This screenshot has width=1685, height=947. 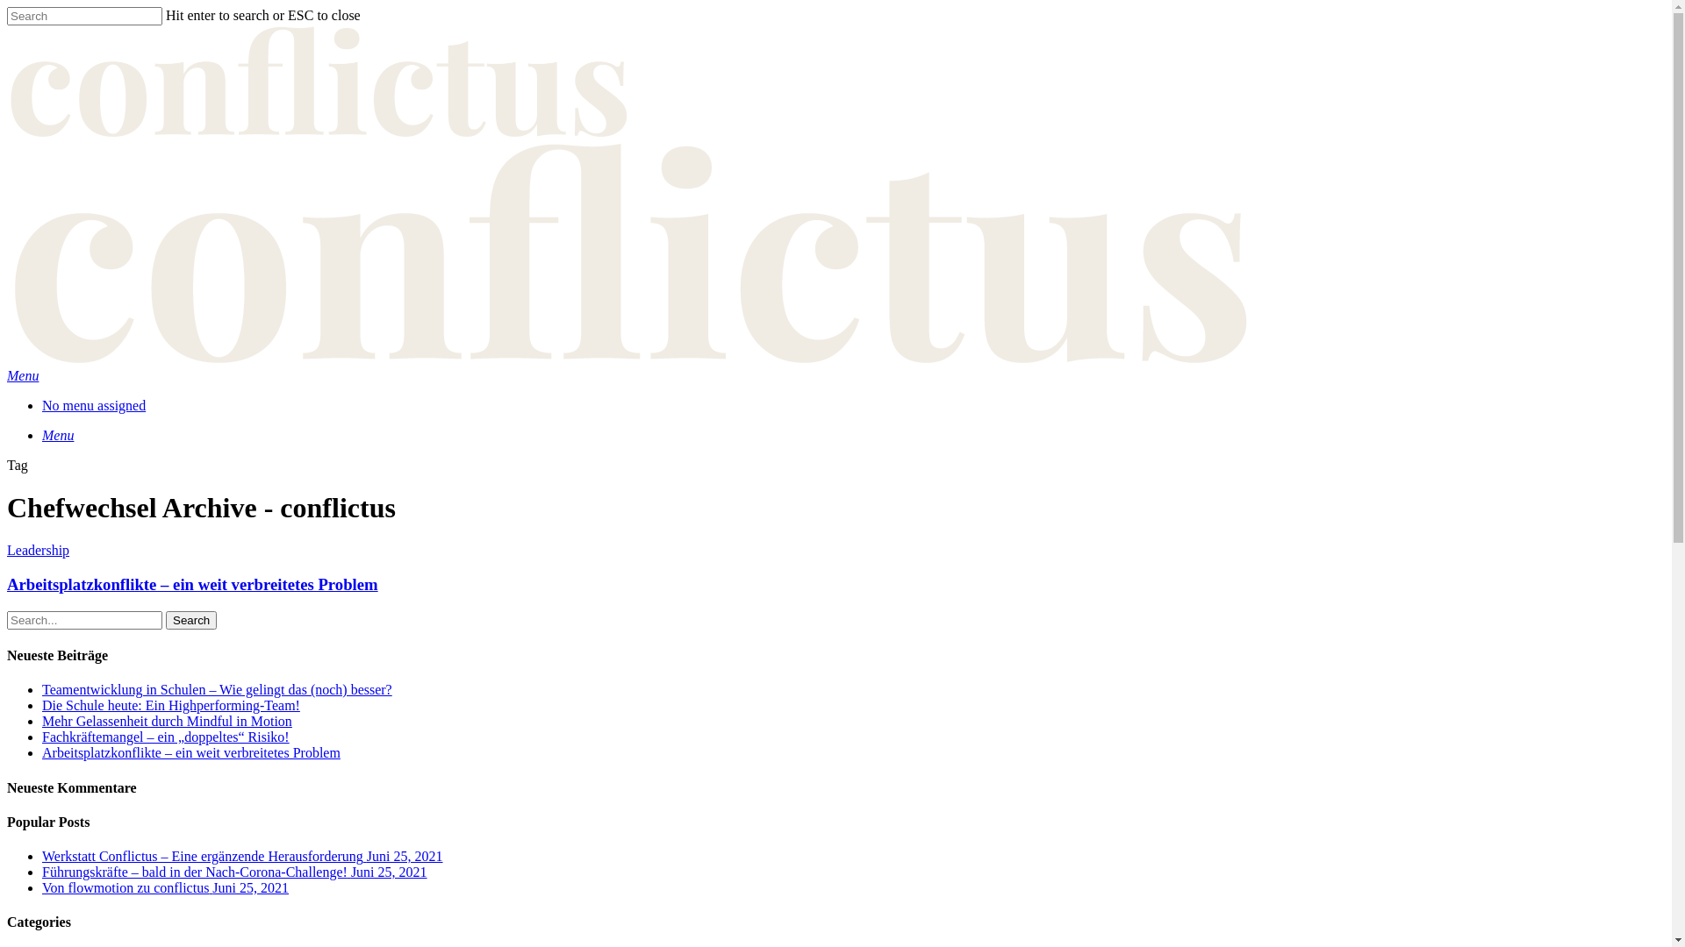 What do you see at coordinates (58, 435) in the screenshot?
I see `Menu` at bounding box center [58, 435].